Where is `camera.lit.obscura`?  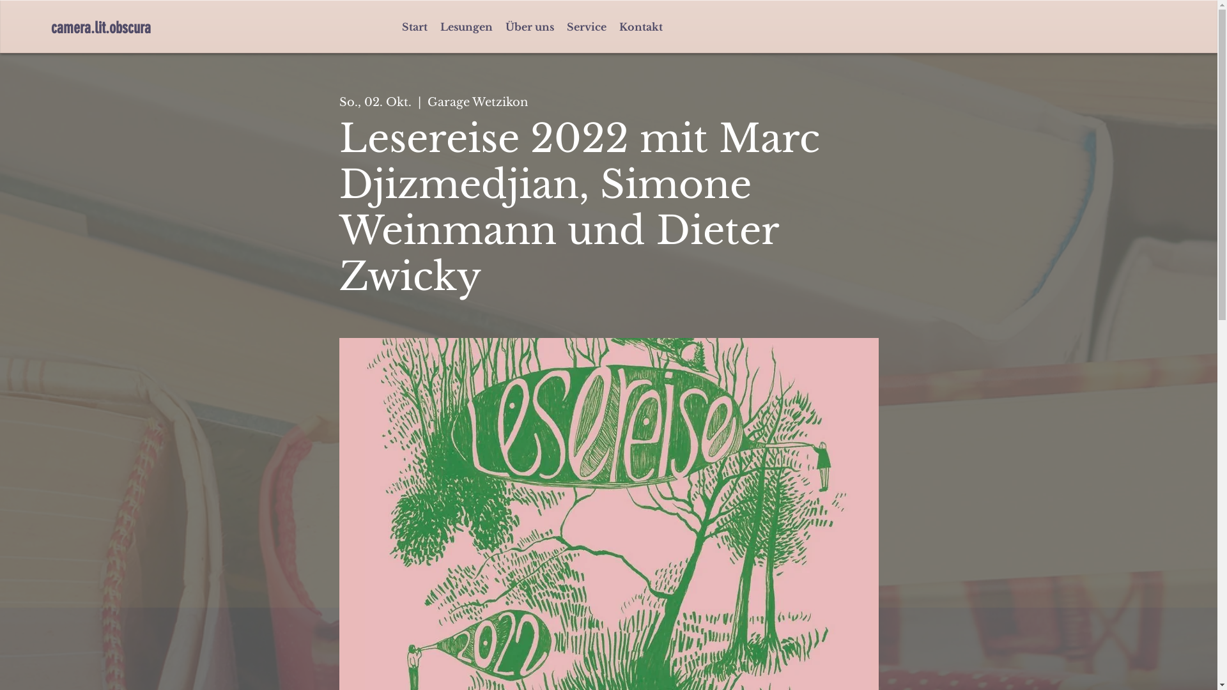 camera.lit.obscura is located at coordinates (121, 28).